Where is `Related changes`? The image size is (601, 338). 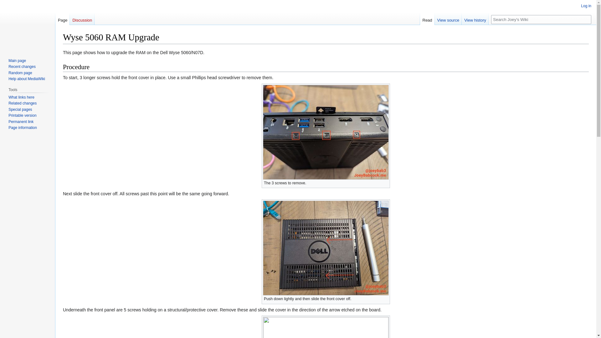
Related changes is located at coordinates (23, 103).